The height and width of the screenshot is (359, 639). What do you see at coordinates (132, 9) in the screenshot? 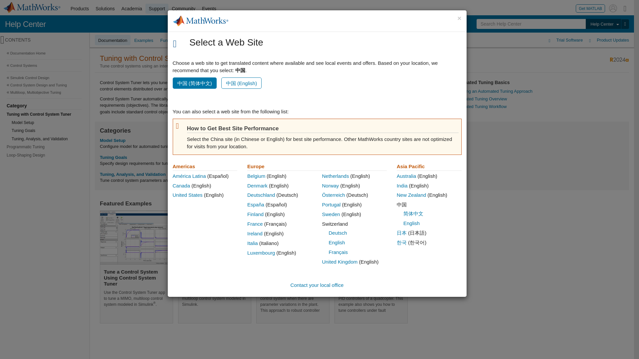
I see `Academia` at bounding box center [132, 9].